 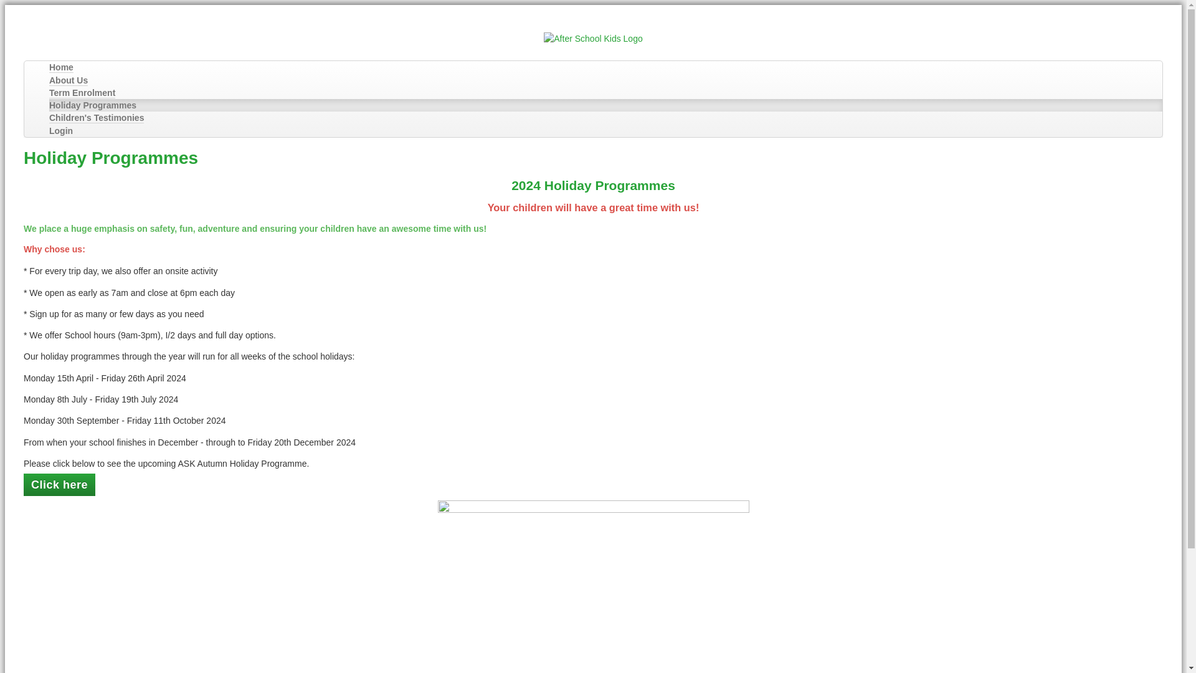 What do you see at coordinates (61, 67) in the screenshot?
I see `Home` at bounding box center [61, 67].